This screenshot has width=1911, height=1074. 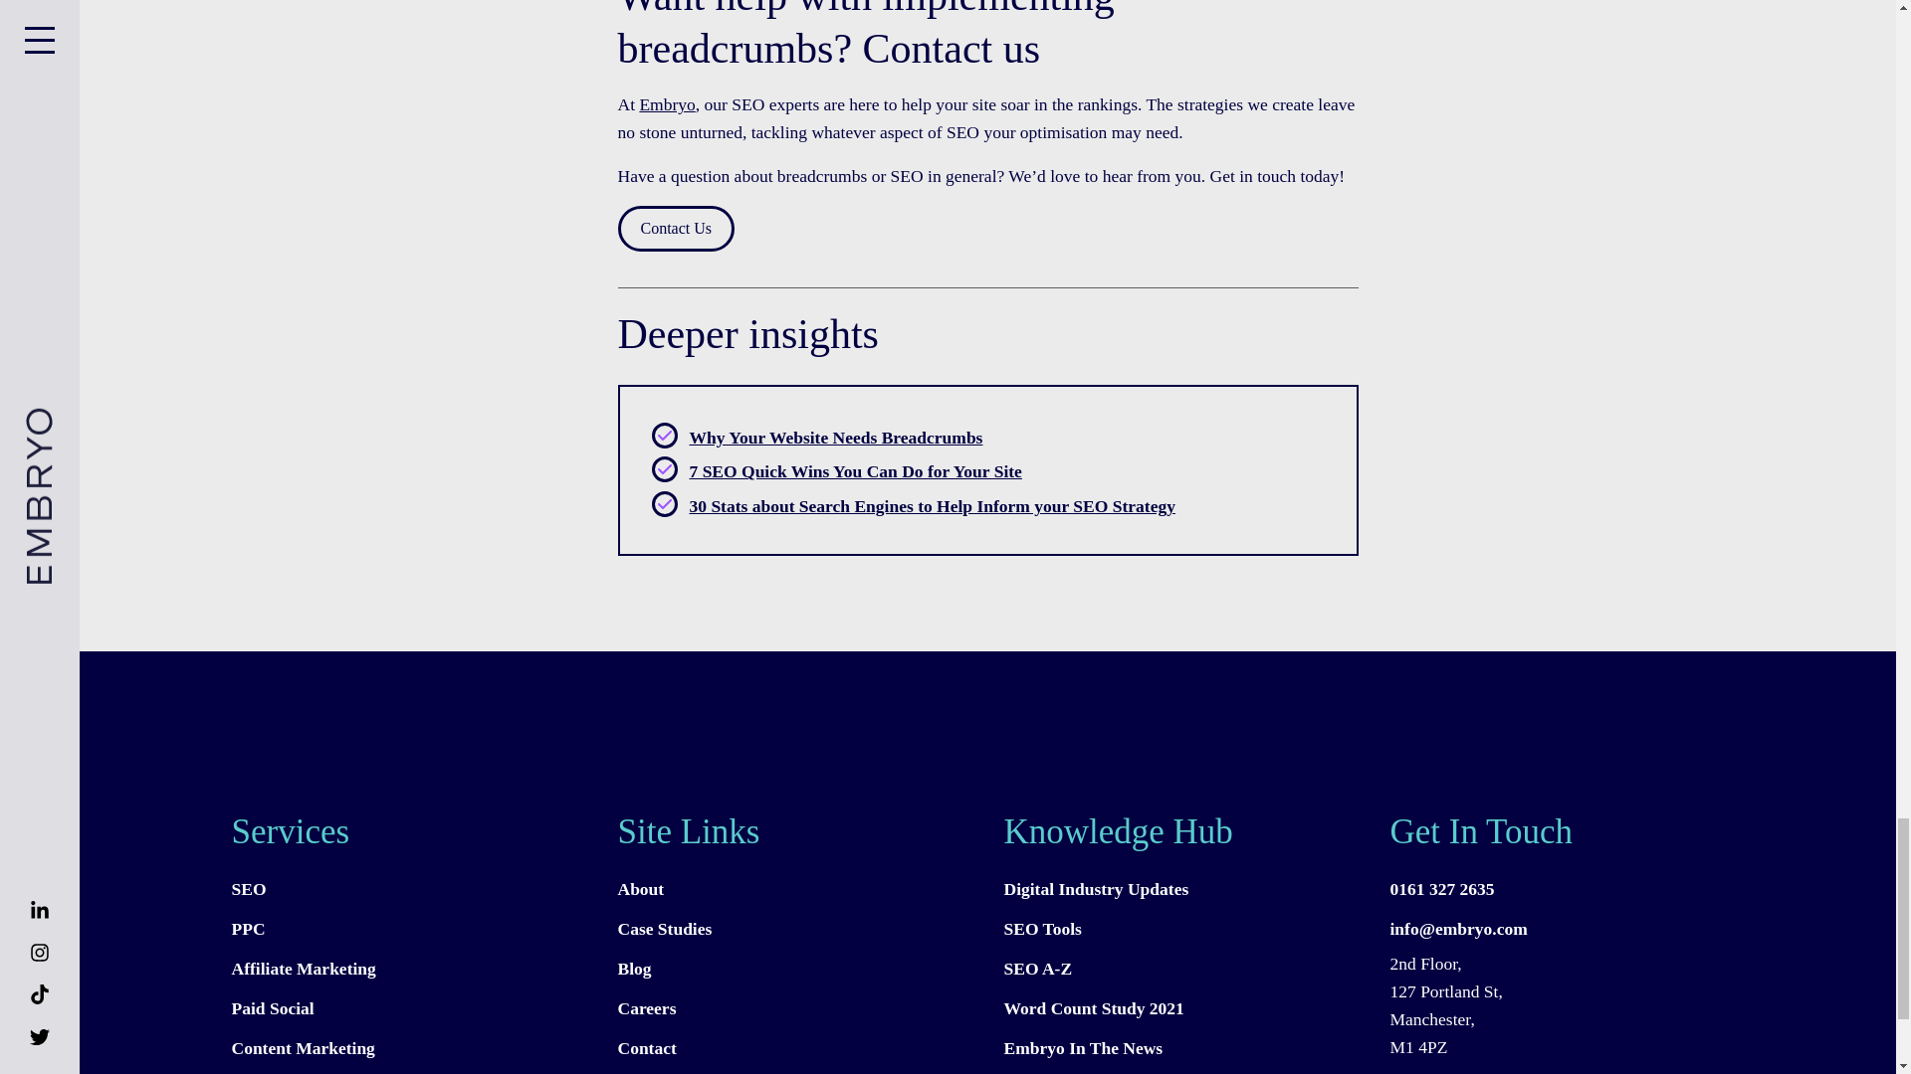 What do you see at coordinates (1180, 889) in the screenshot?
I see `Digital Industry Updates` at bounding box center [1180, 889].